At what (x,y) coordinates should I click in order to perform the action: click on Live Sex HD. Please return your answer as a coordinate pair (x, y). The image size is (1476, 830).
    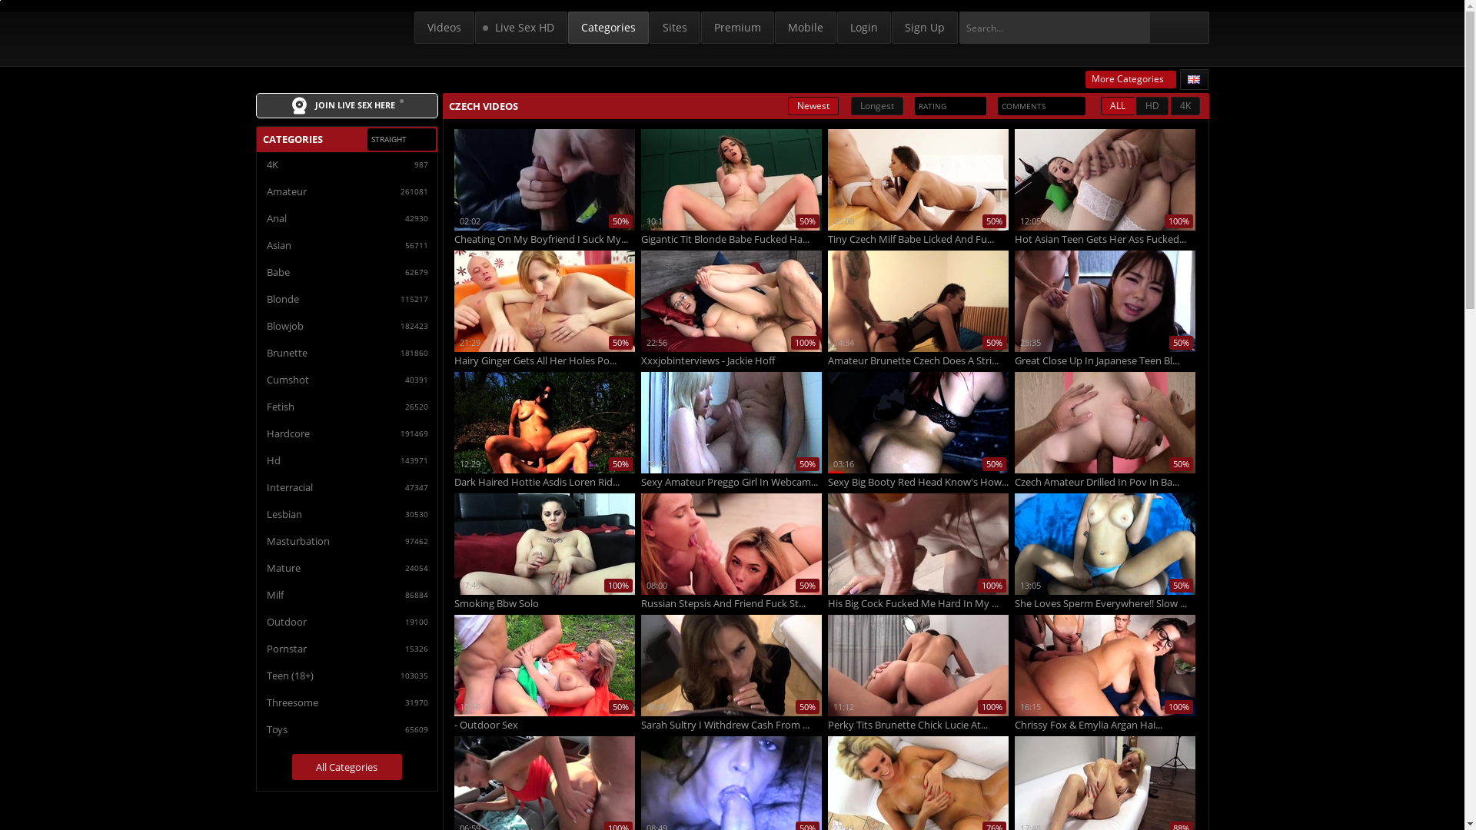
    Looking at the image, I should click on (521, 28).